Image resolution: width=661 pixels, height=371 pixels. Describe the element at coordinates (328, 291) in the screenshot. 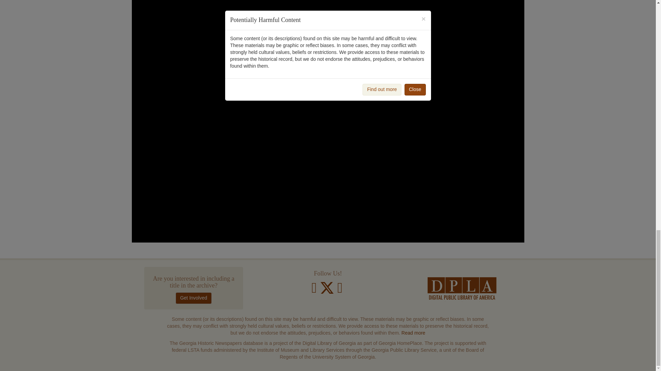

I see `DLG Twitter Link` at that location.